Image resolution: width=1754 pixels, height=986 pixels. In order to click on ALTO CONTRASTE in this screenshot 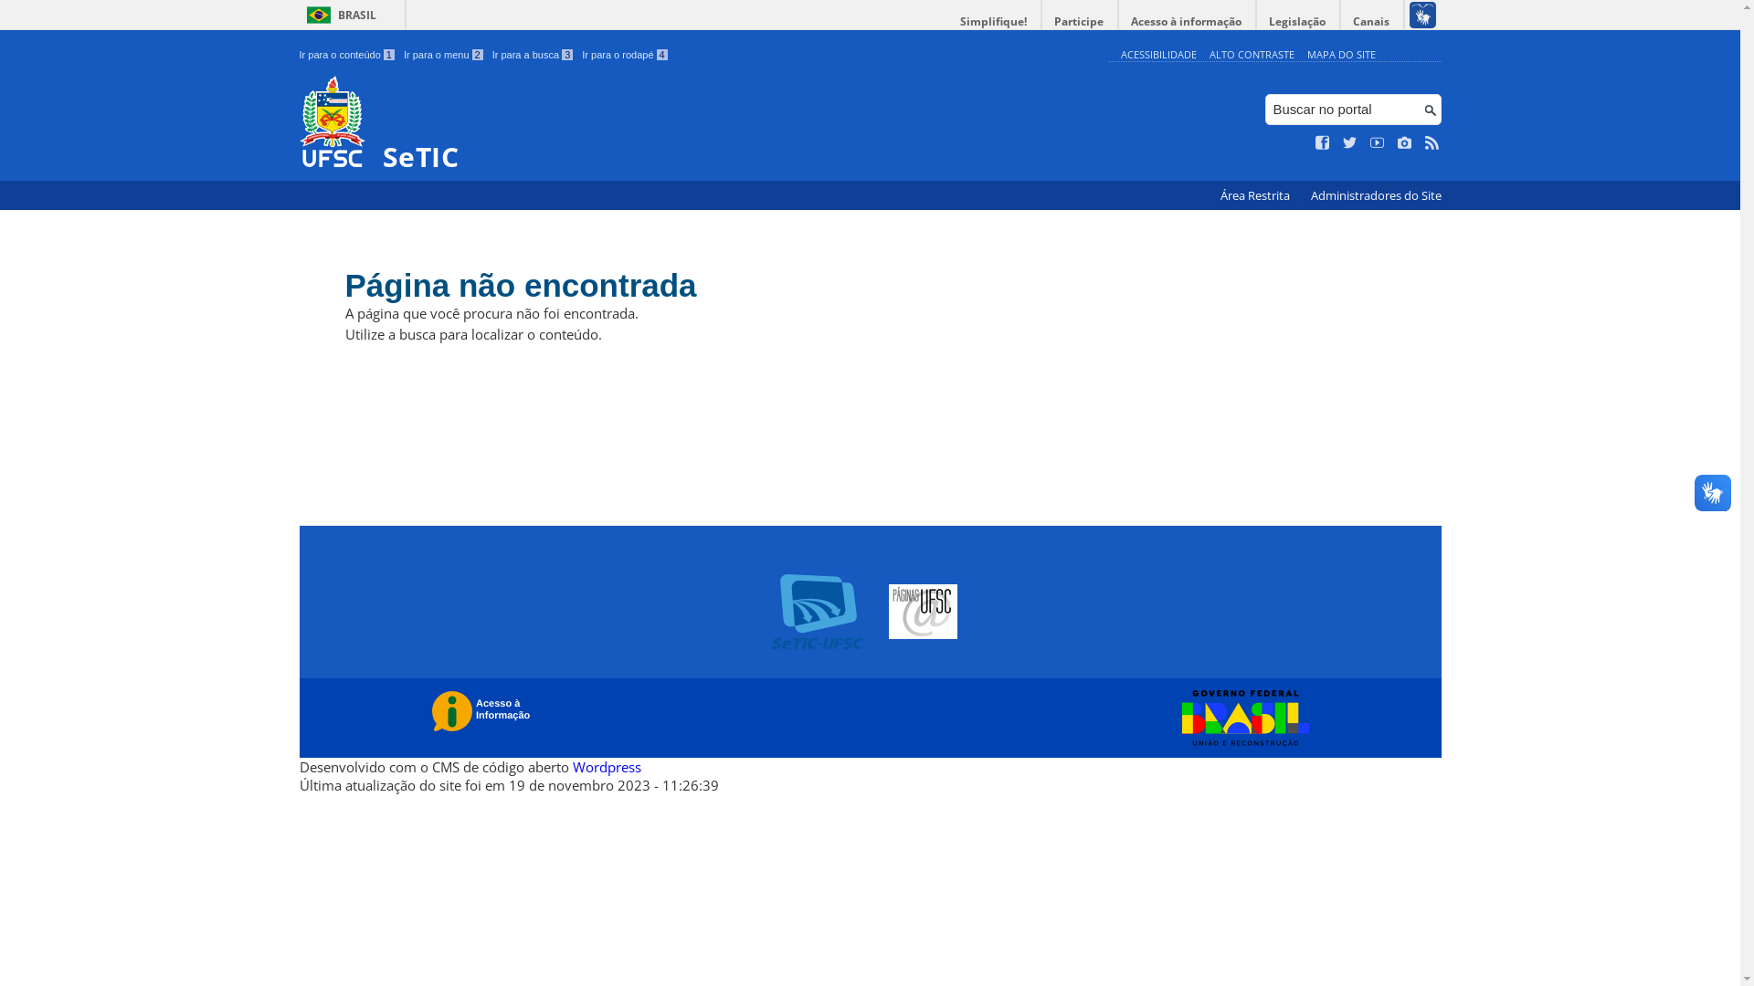, I will do `click(1252, 55)`.